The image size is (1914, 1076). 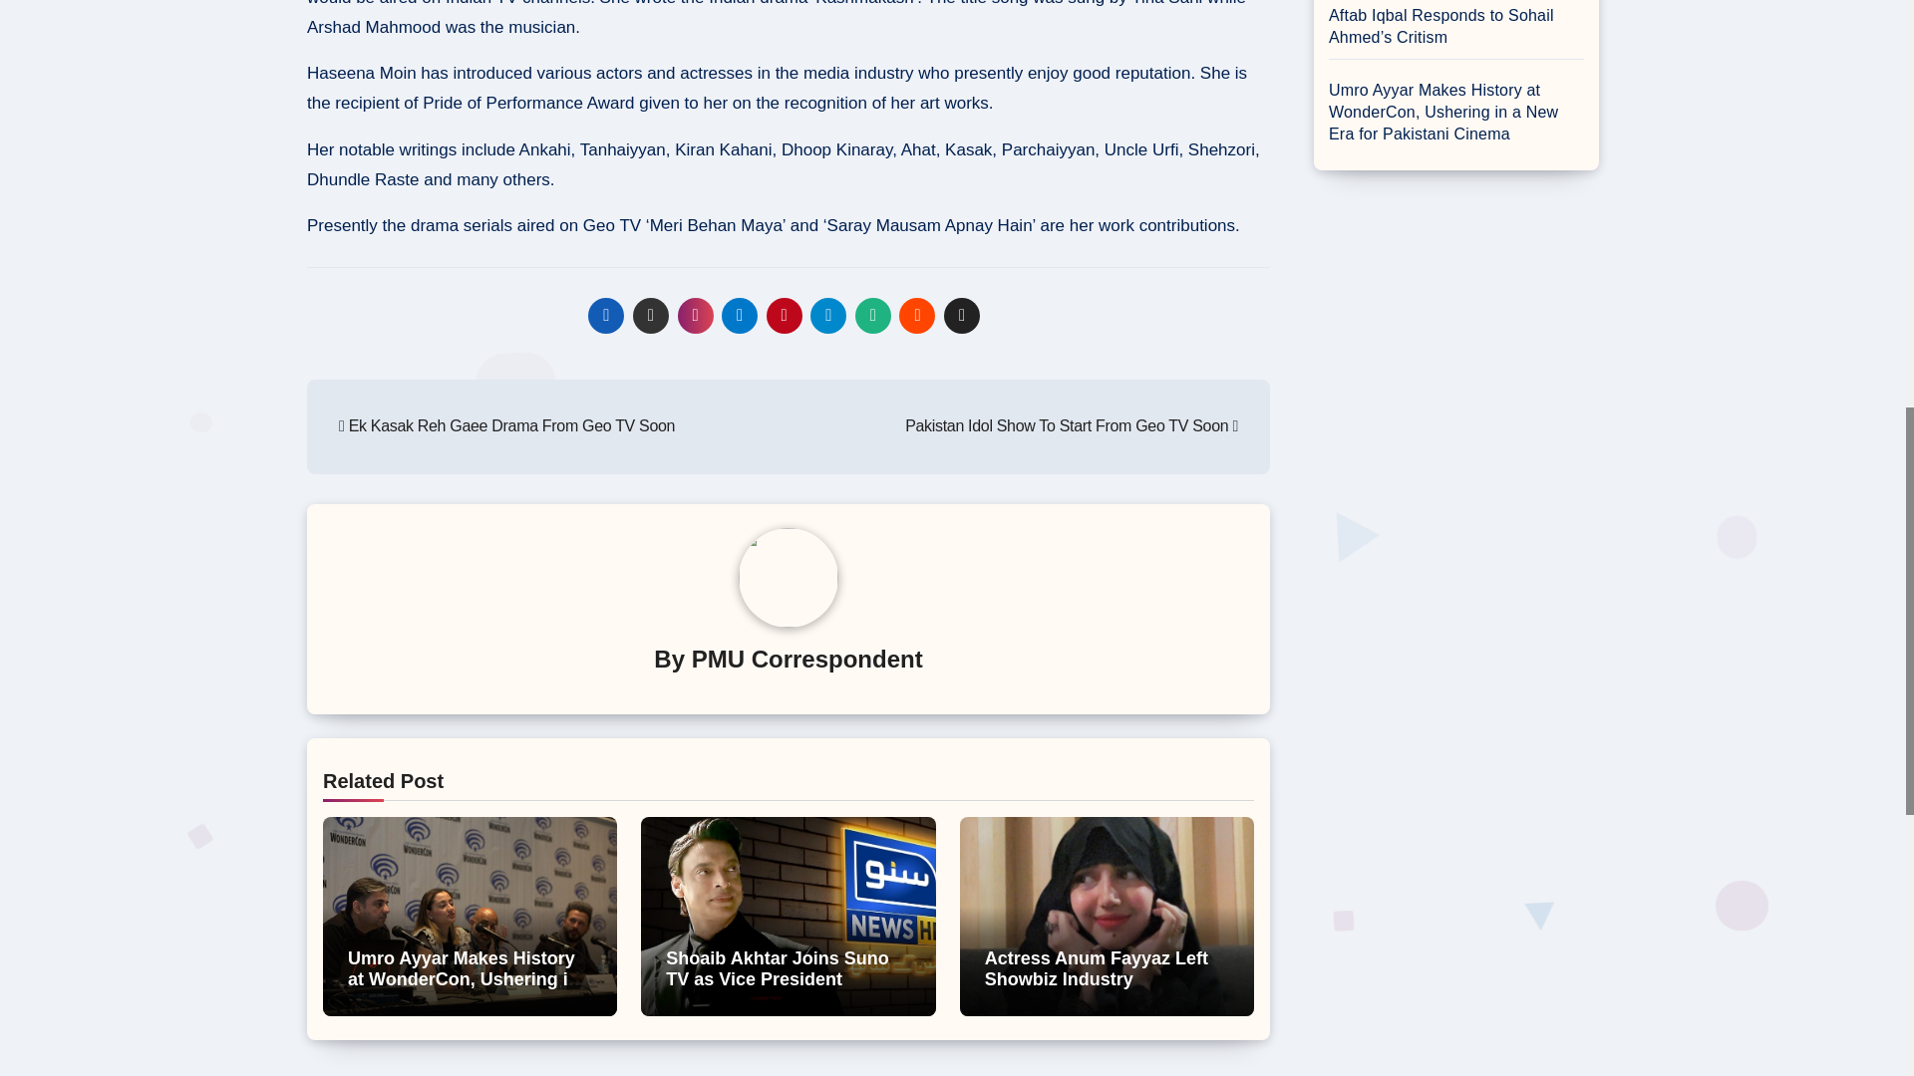 What do you see at coordinates (1097, 968) in the screenshot?
I see `Actress Anum Fayyaz Left Showbiz Industry` at bounding box center [1097, 968].